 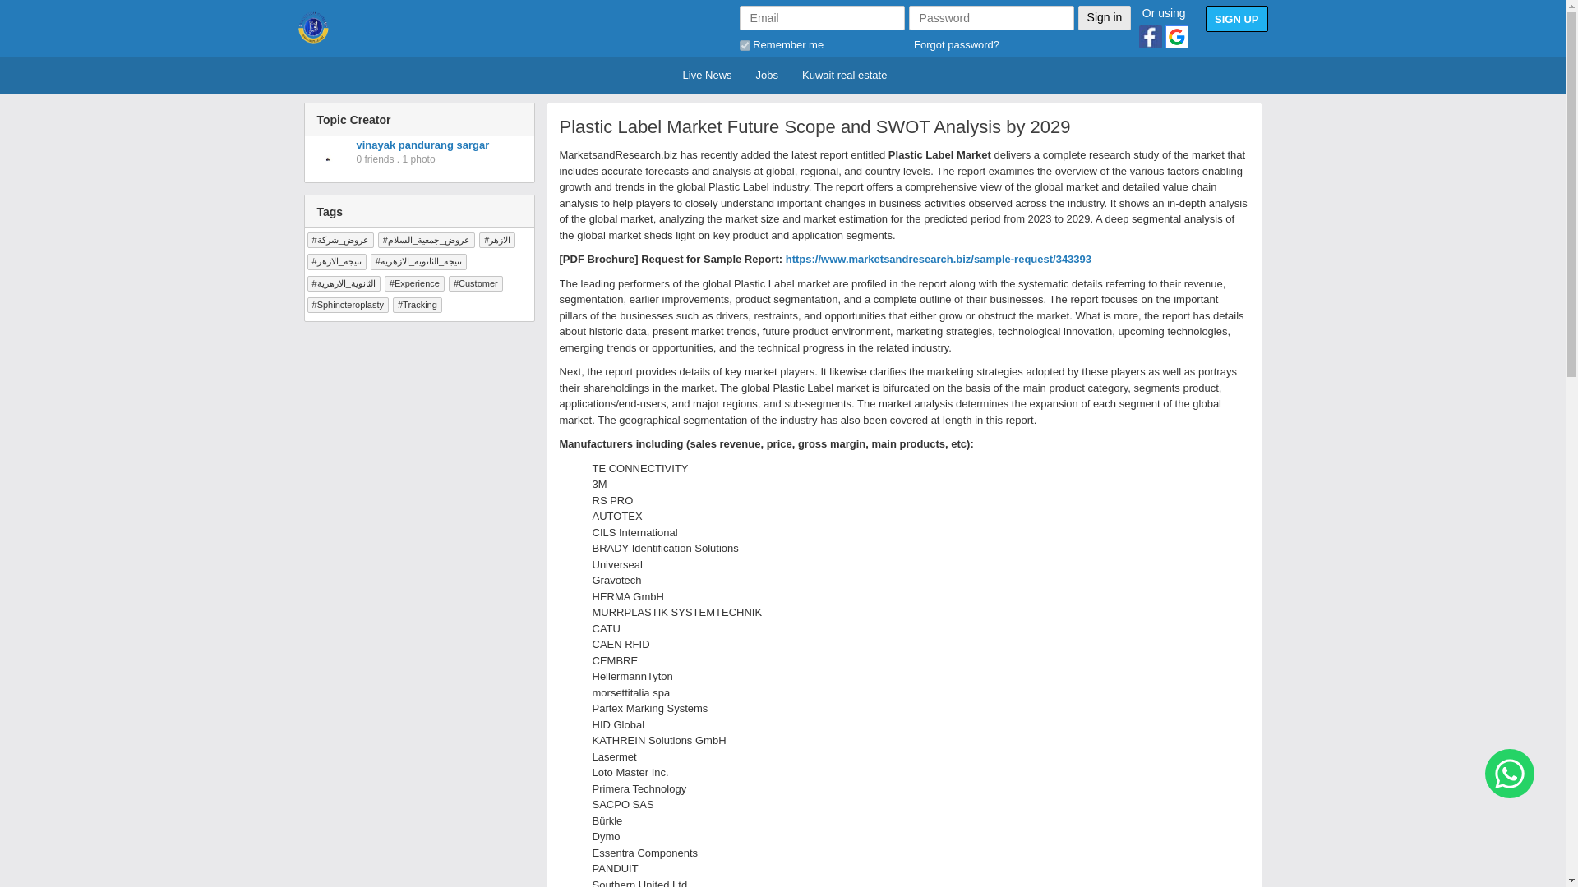 I want to click on Sphincteroplasty, so click(x=348, y=305).